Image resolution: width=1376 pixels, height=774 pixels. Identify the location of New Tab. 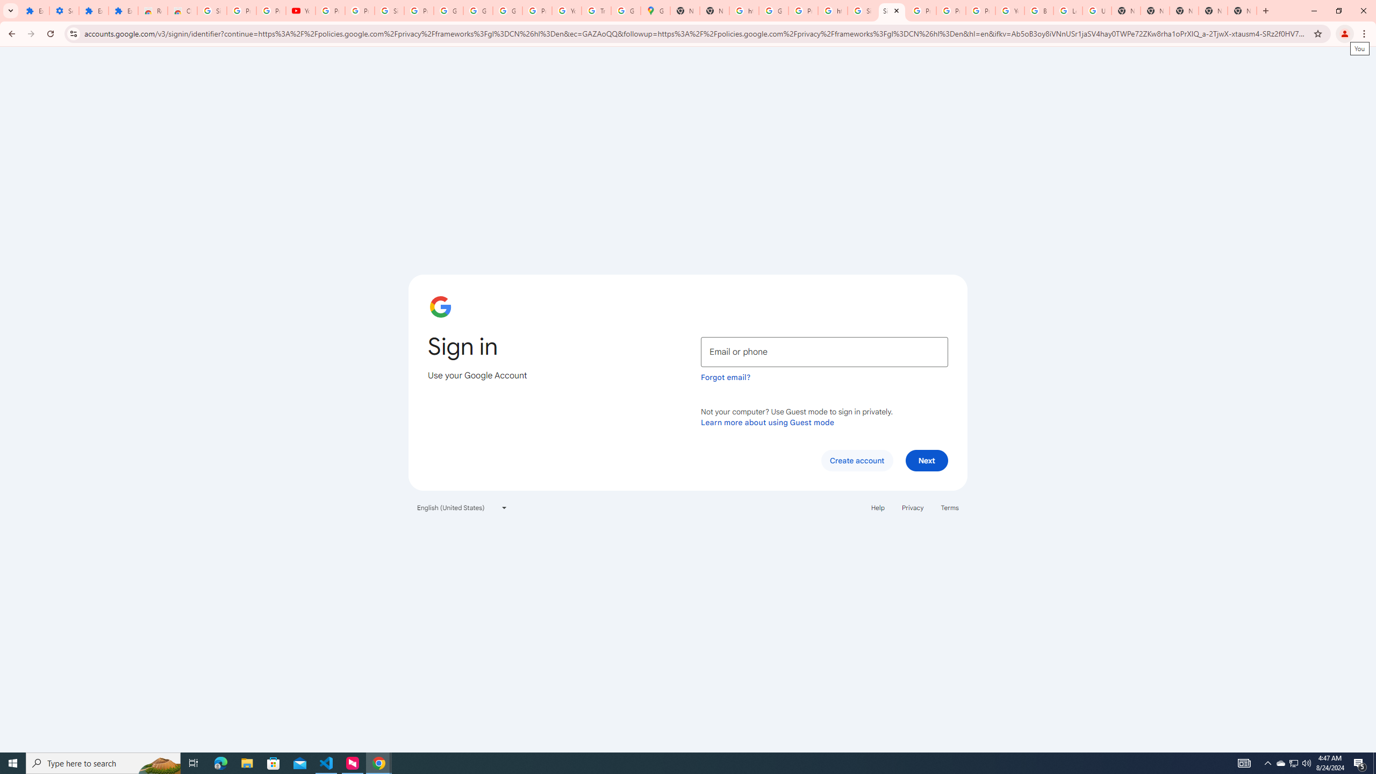
(1155, 11).